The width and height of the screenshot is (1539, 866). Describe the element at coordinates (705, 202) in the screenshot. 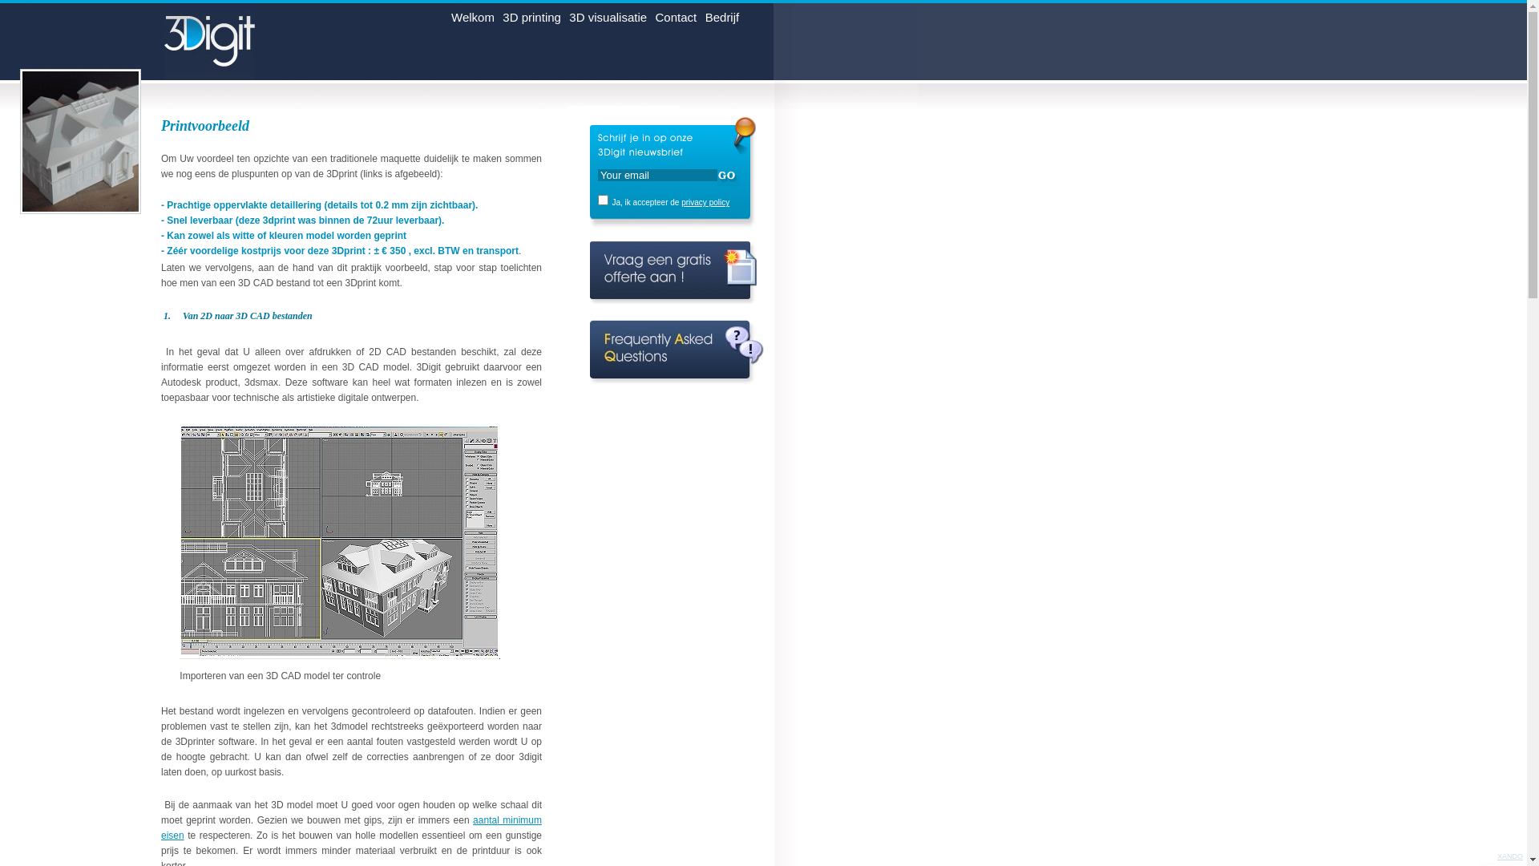

I see `privacy policy` at that location.